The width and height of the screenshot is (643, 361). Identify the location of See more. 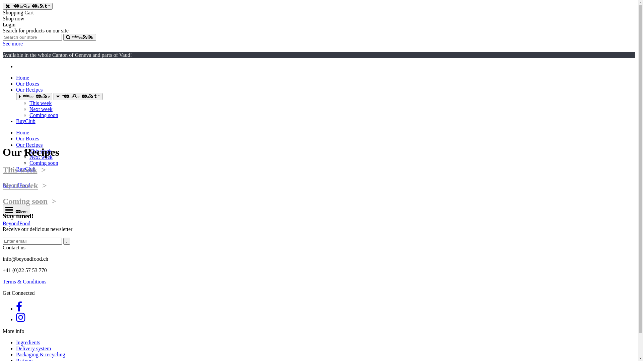
(13, 43).